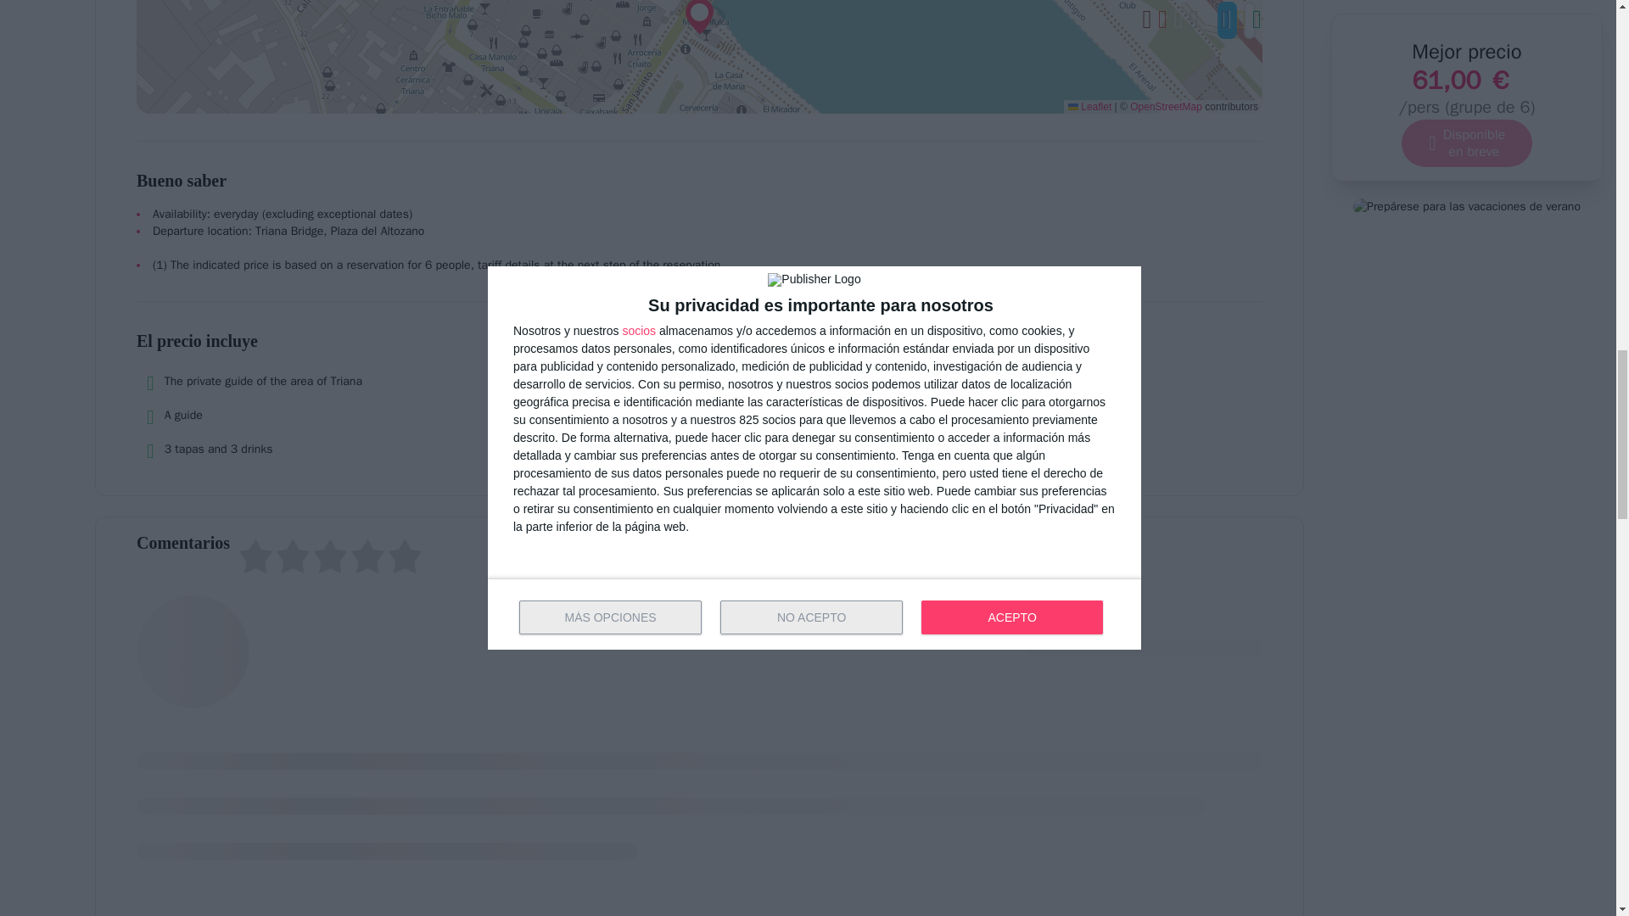 Image resolution: width=1629 pixels, height=916 pixels. What do you see at coordinates (1089, 106) in the screenshot?
I see `A JavaScript library for interactive maps` at bounding box center [1089, 106].